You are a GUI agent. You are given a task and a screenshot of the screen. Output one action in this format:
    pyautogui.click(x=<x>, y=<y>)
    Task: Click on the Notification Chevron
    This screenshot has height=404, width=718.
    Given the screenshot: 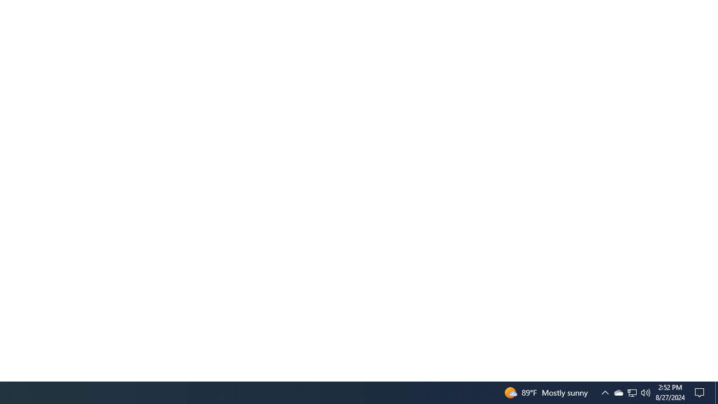 What is the action you would take?
    pyautogui.click(x=605, y=393)
    